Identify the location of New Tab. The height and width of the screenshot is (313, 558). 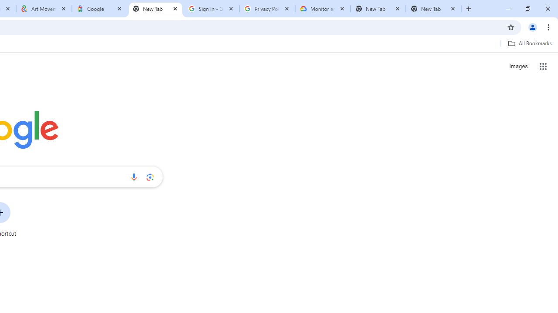
(378, 9).